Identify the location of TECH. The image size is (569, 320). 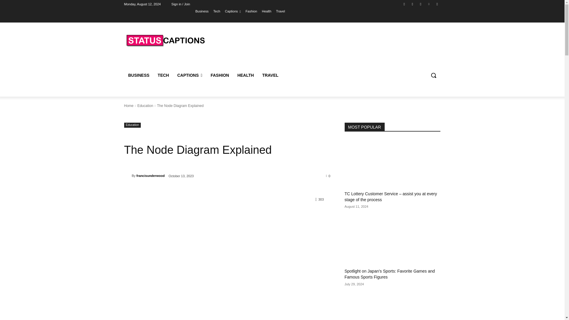
(163, 75).